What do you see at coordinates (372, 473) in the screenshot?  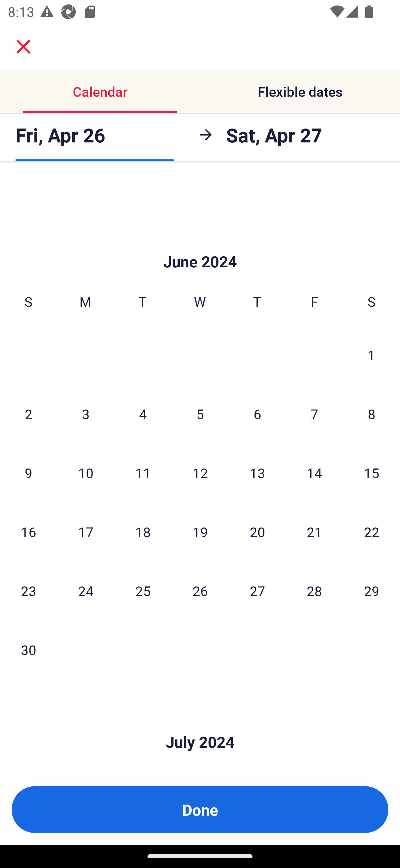 I see `15 Saturday, June 15, 2024` at bounding box center [372, 473].